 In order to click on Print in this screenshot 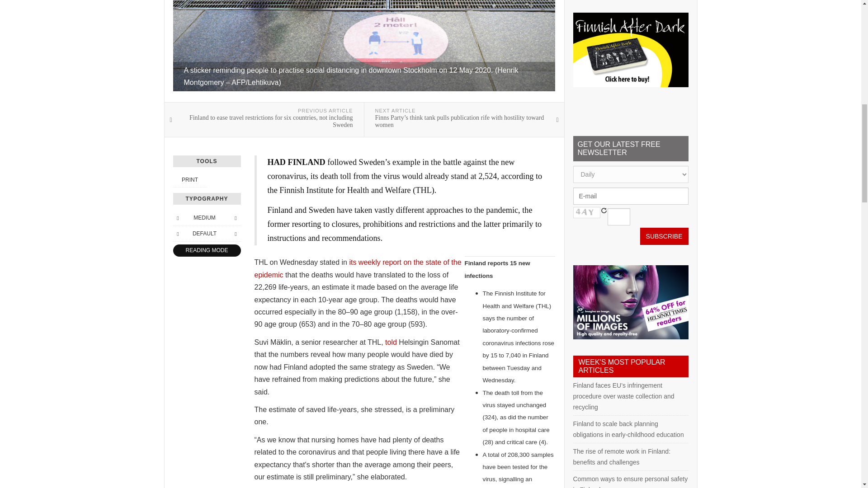, I will do `click(189, 180)`.